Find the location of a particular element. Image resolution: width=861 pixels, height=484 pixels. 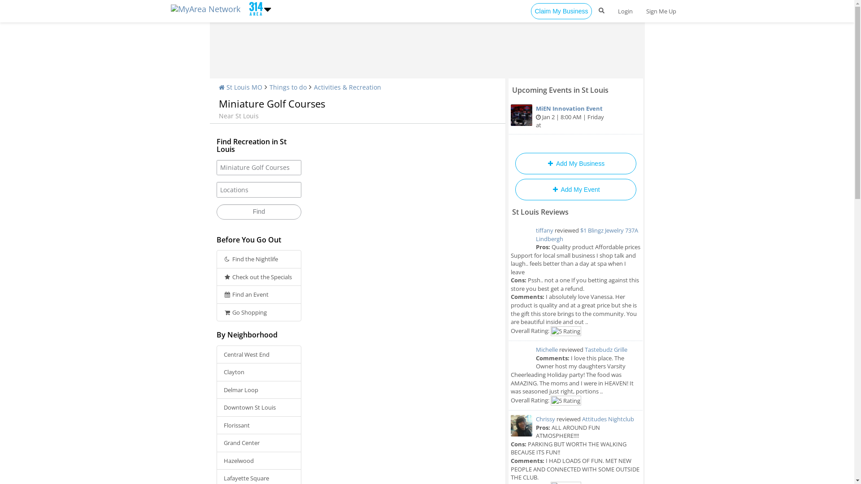

Add My Event is located at coordinates (575, 189).